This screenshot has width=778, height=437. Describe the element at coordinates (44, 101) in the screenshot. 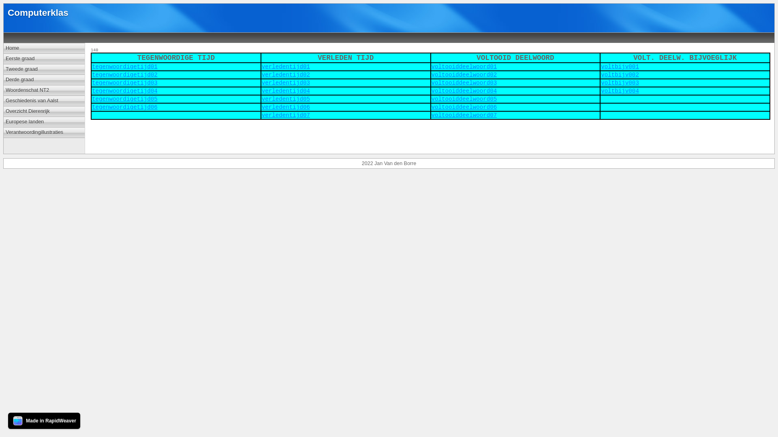

I see `Geschiedenis van Aalst` at that location.